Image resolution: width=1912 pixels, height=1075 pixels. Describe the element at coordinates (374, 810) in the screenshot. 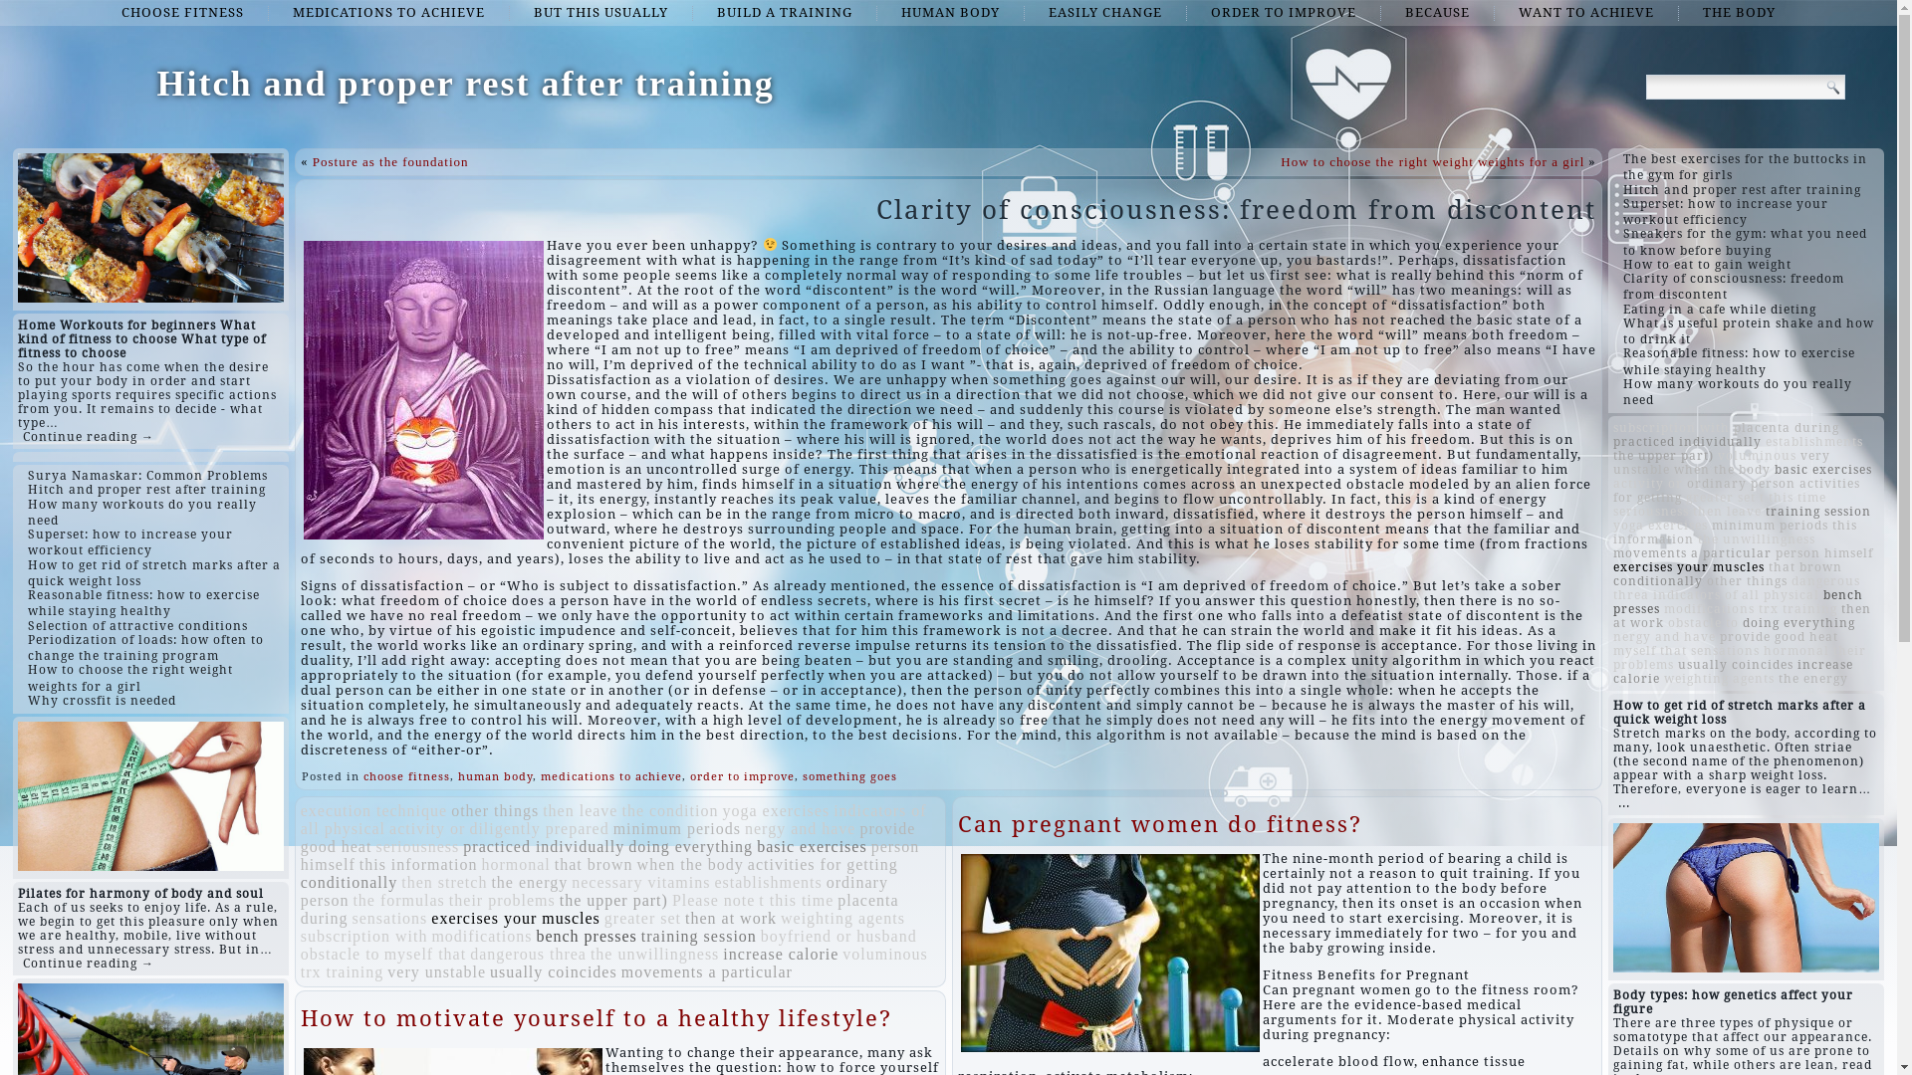

I see `execution technique` at that location.